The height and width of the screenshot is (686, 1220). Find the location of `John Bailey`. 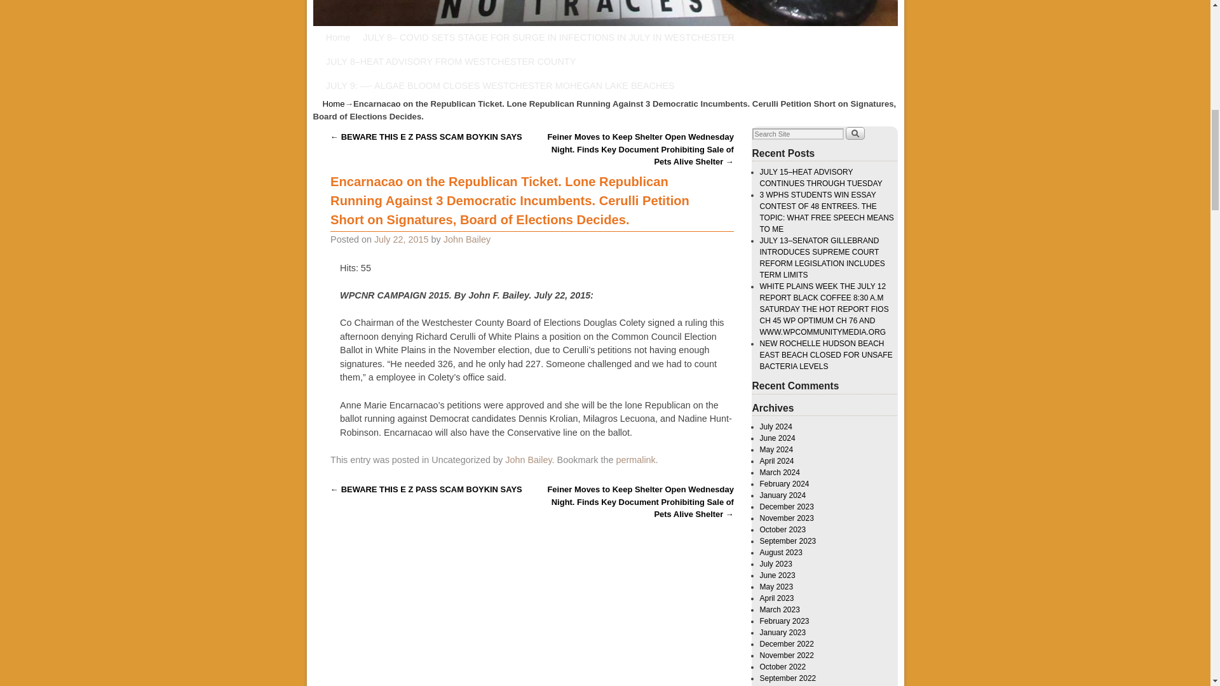

John Bailey is located at coordinates (527, 460).